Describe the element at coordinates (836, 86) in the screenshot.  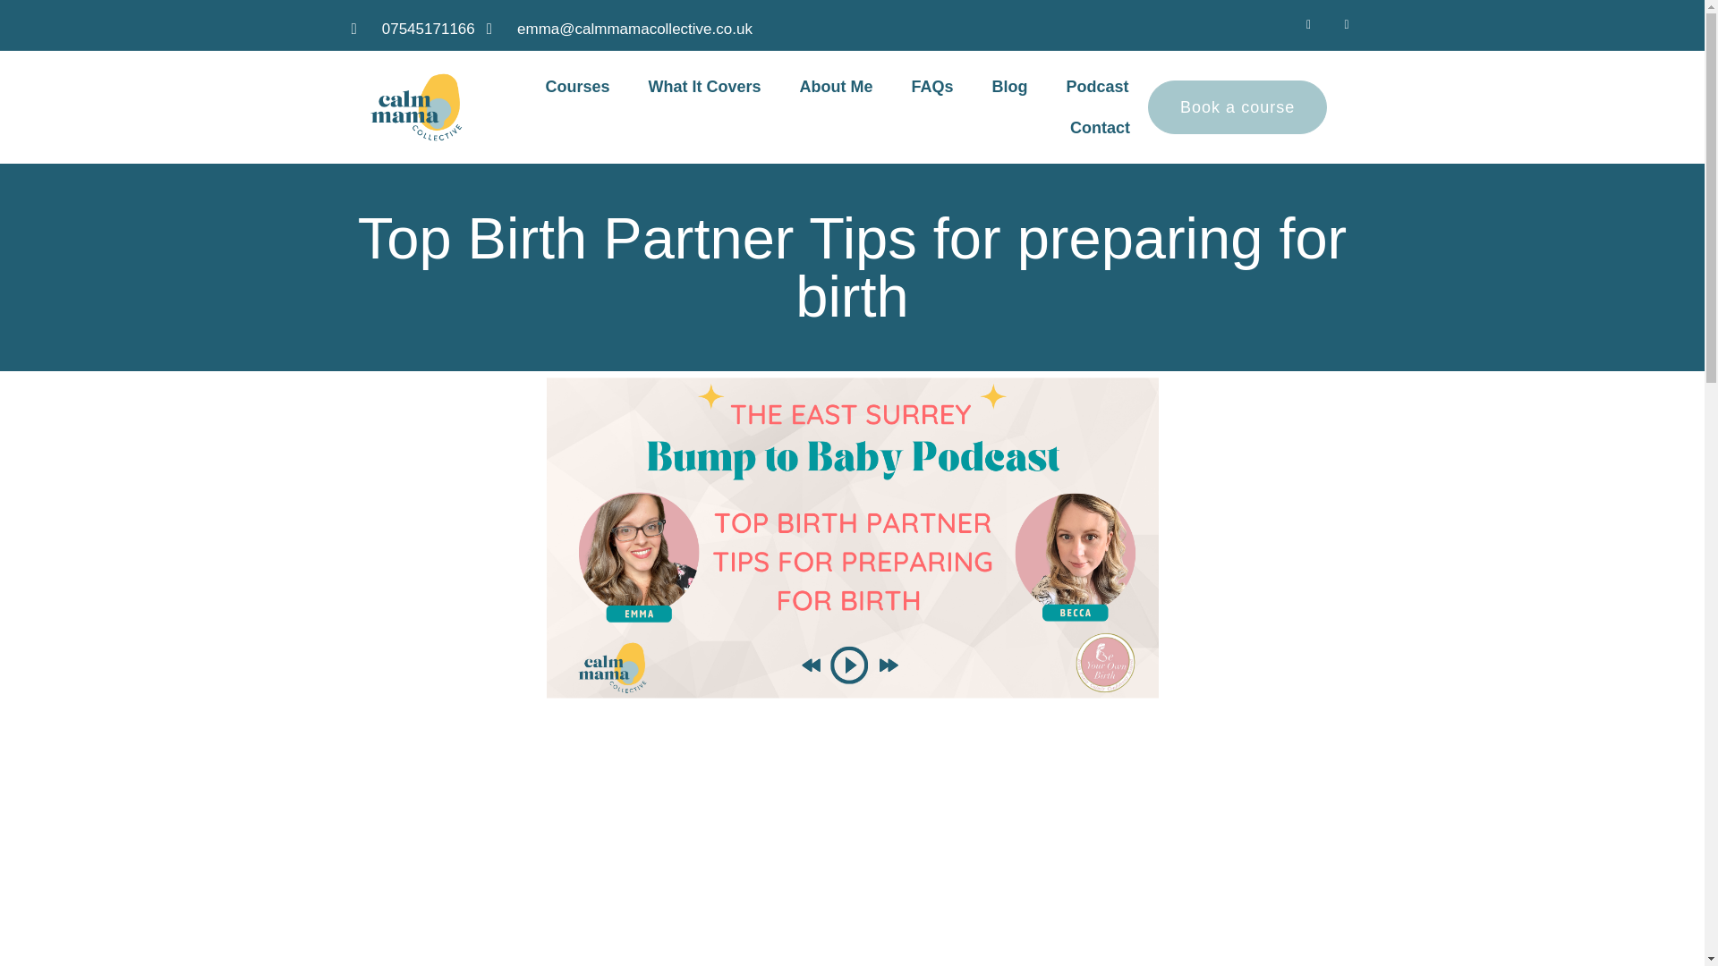
I see `About Me` at that location.